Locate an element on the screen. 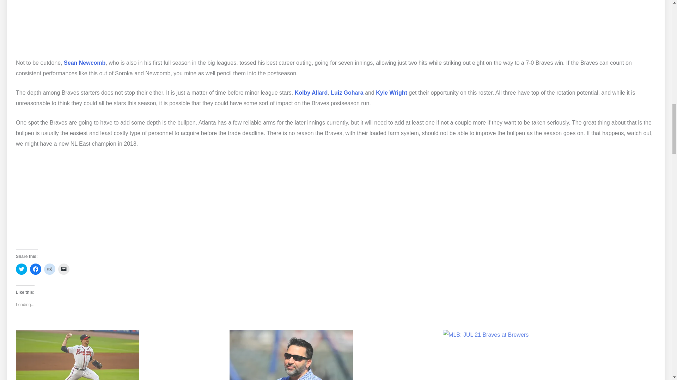 This screenshot has width=677, height=380. Click to share on Facebook is located at coordinates (35, 269).